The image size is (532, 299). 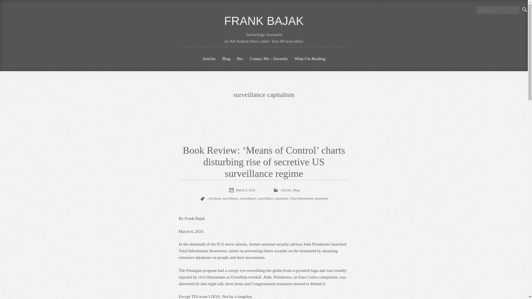 I want to click on FRANK BAJAK, so click(x=264, y=21).